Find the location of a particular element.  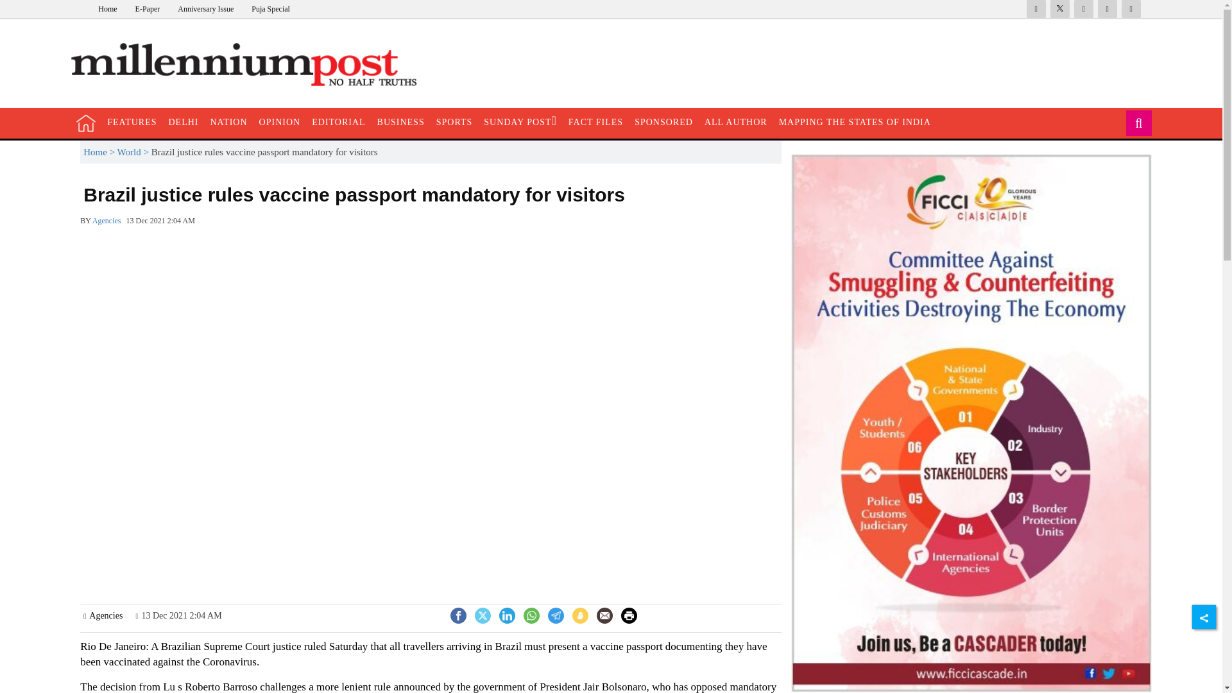

FEATURES is located at coordinates (132, 122).